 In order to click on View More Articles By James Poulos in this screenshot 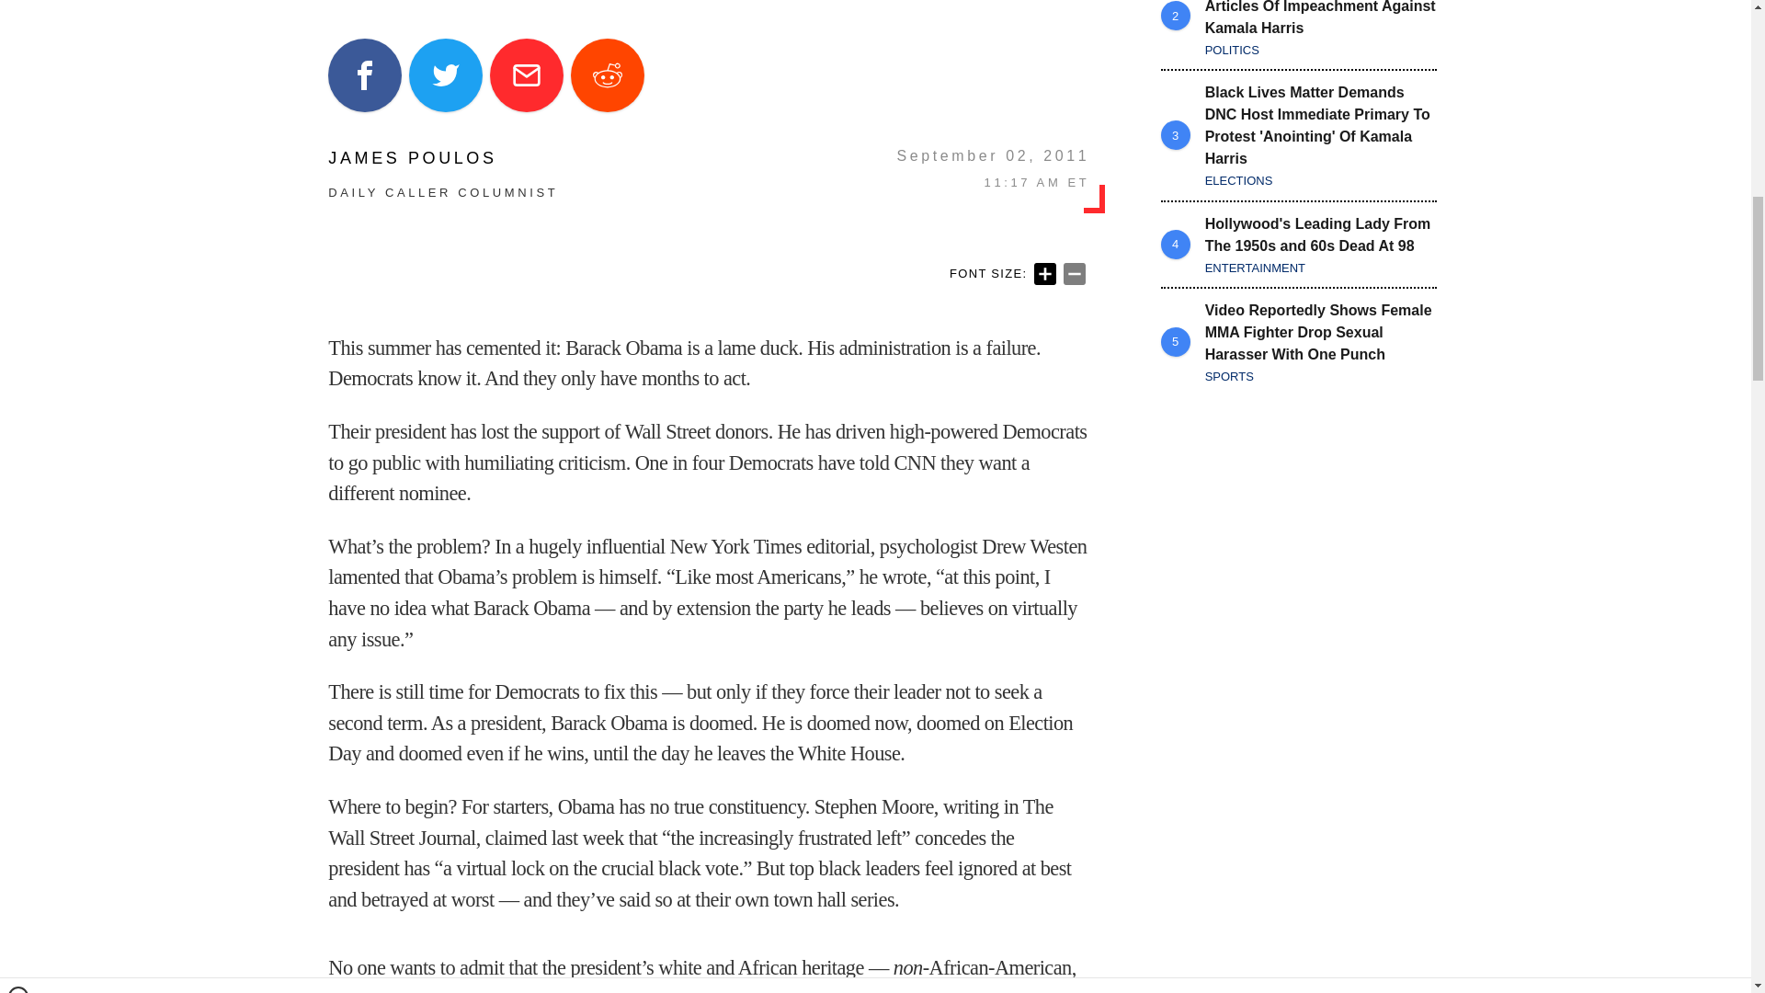, I will do `click(443, 158)`.